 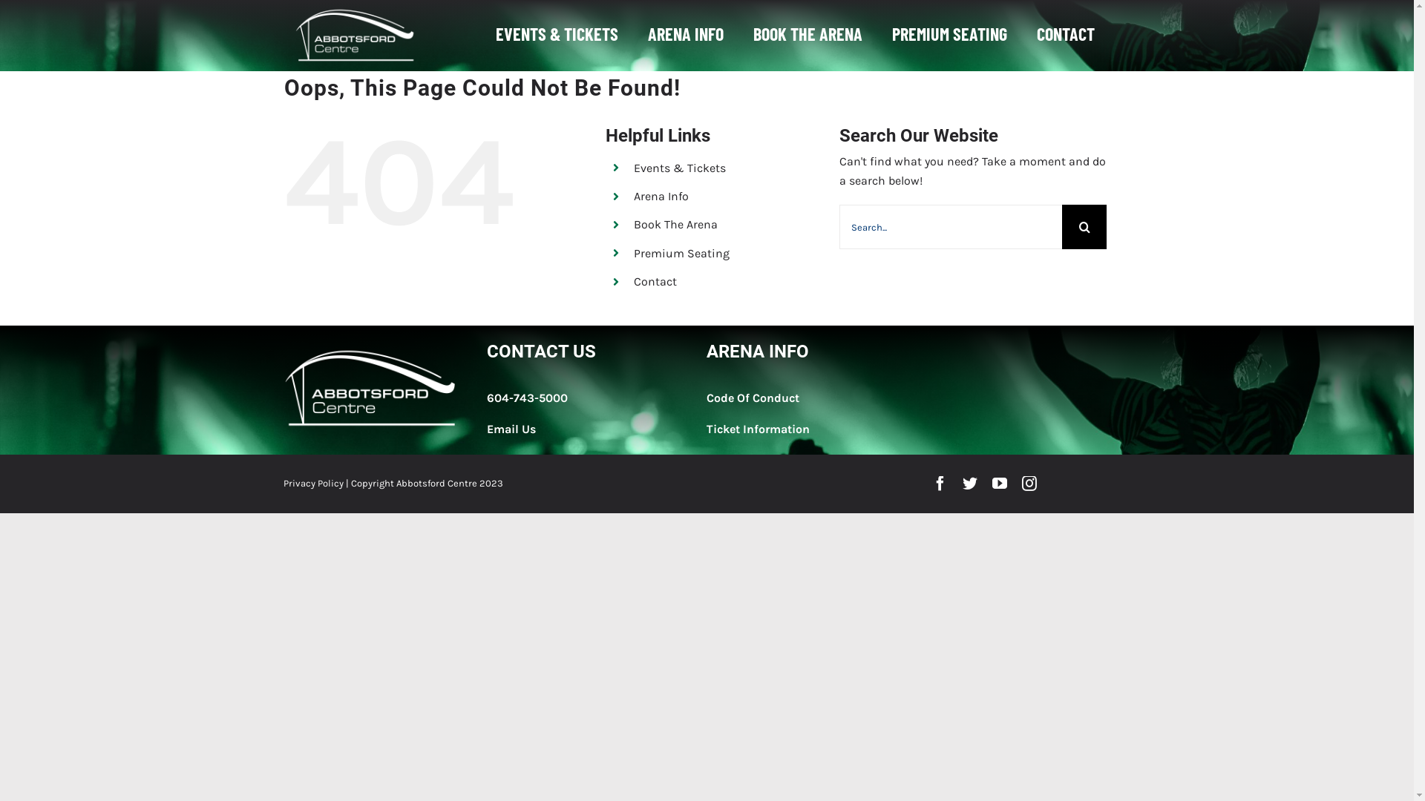 I want to click on 604-743-5000, so click(x=527, y=398).